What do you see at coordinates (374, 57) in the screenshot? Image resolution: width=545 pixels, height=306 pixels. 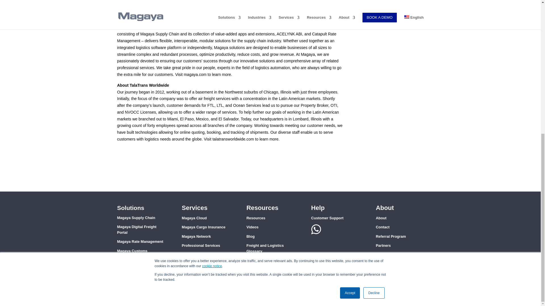 I see `Decline` at bounding box center [374, 57].